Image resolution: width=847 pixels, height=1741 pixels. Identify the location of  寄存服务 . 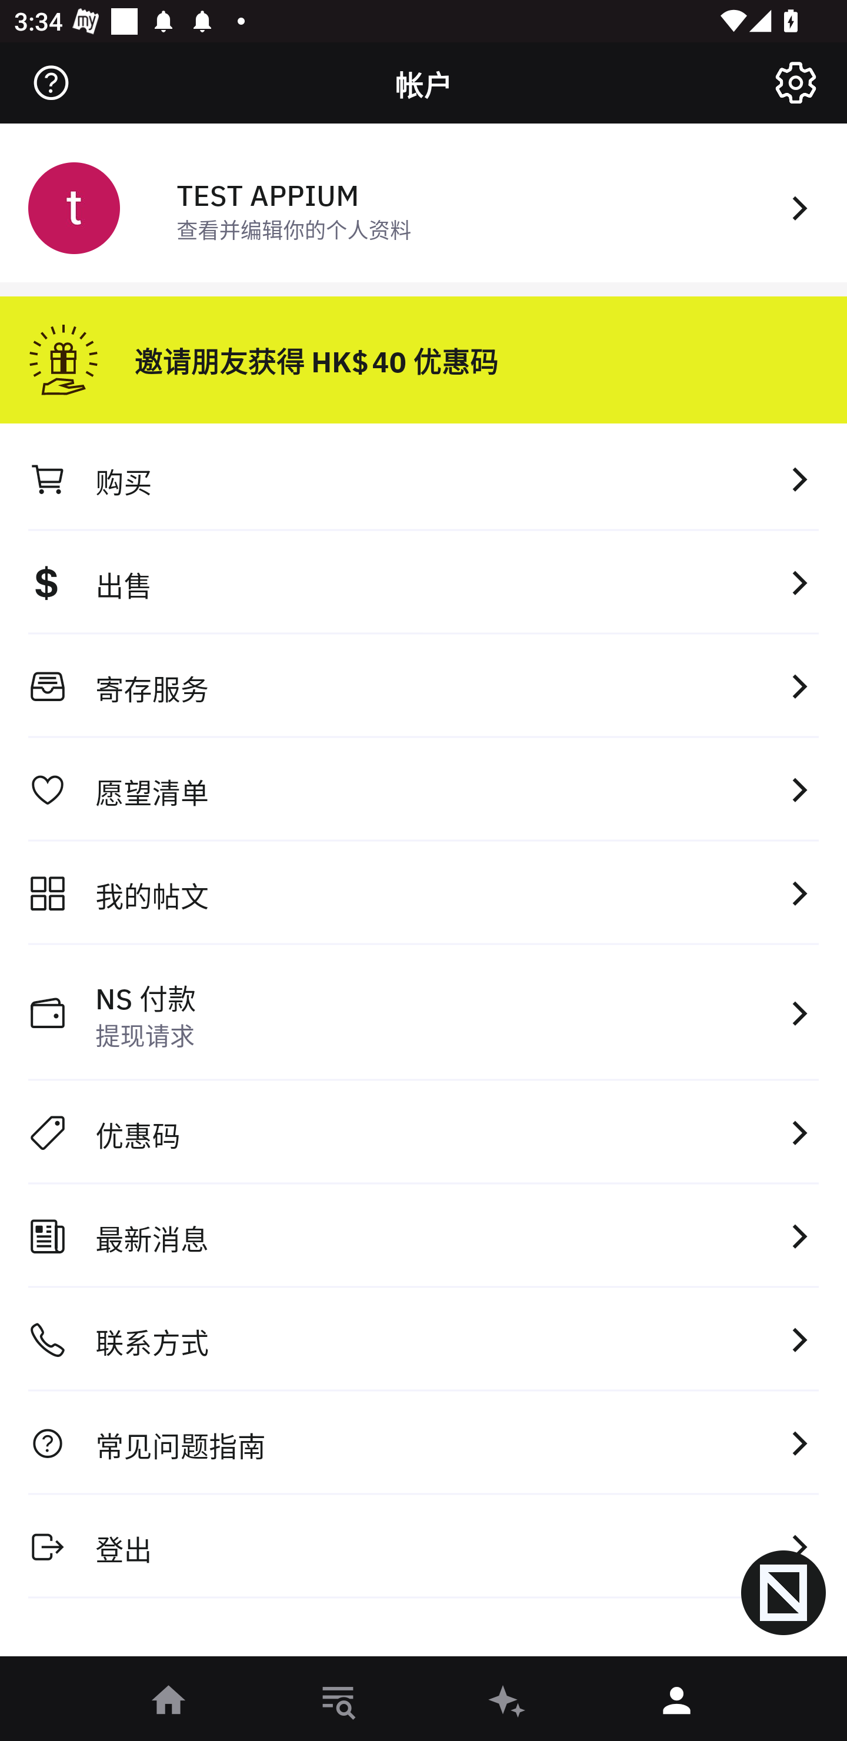
(423, 686).